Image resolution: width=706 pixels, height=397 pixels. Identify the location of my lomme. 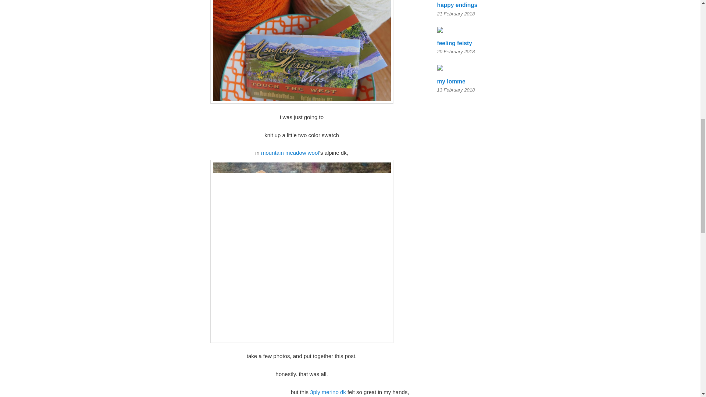
(451, 82).